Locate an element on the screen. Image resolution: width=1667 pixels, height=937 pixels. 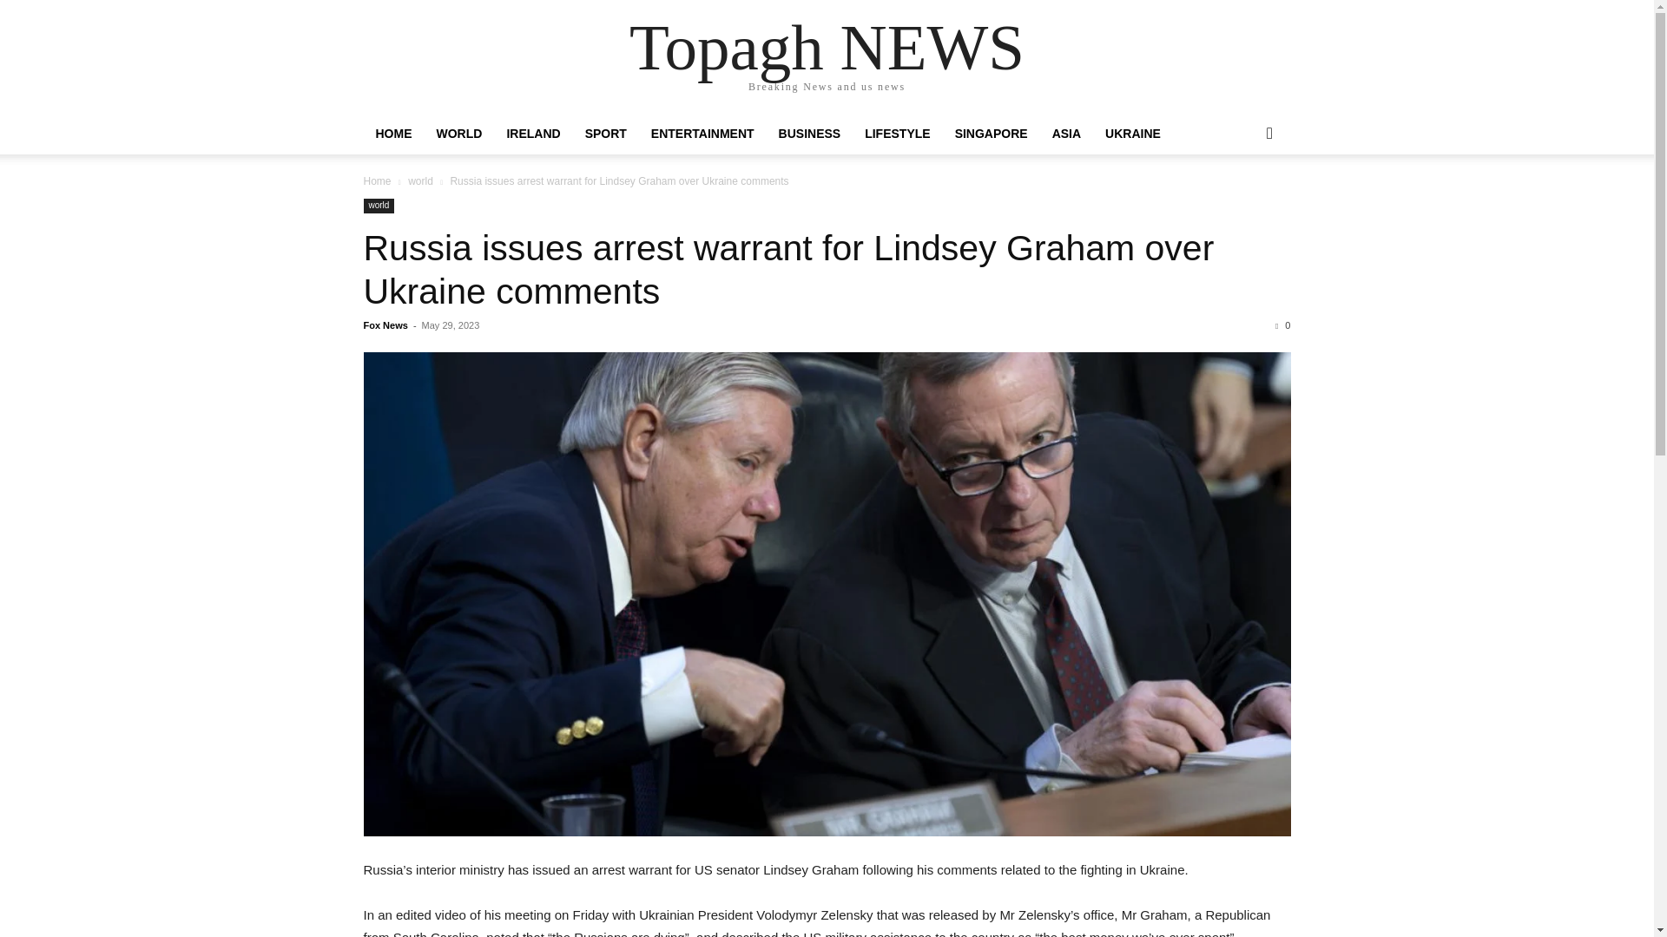
Topagh NEWS is located at coordinates (827, 47).